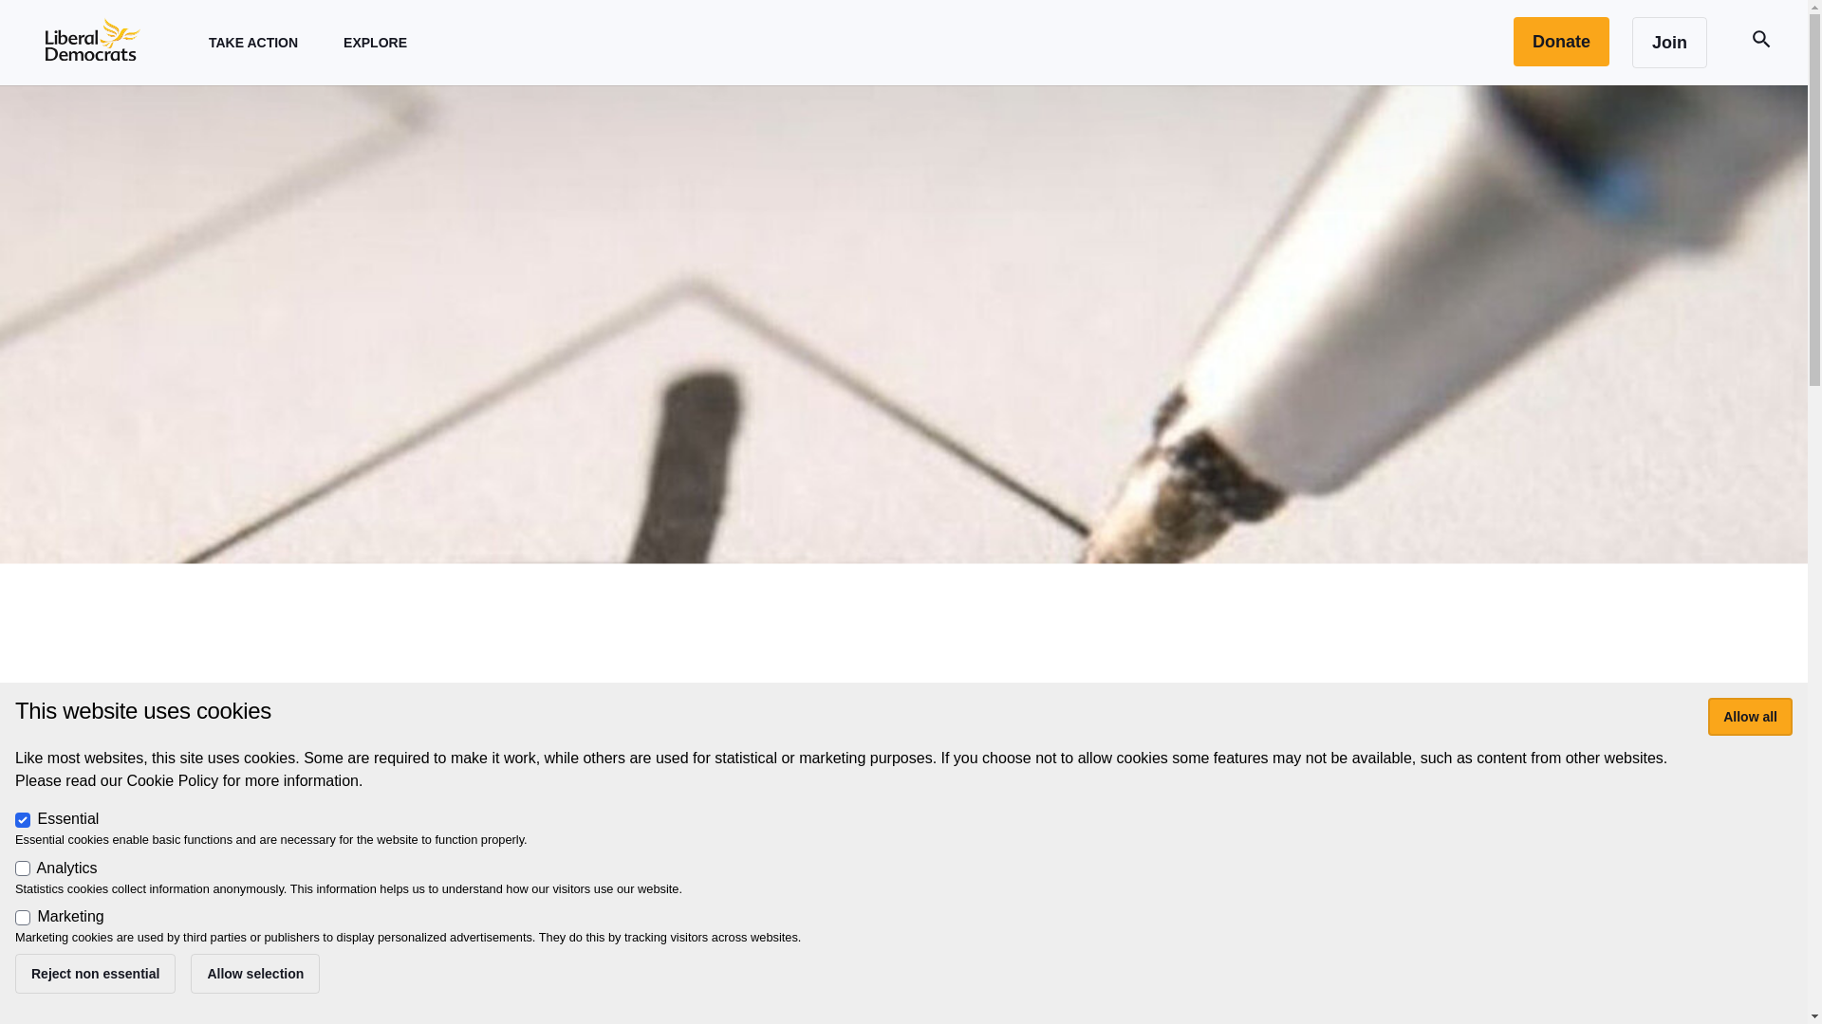 The height and width of the screenshot is (1024, 1822). Describe the element at coordinates (23, 869) in the screenshot. I see `1` at that location.